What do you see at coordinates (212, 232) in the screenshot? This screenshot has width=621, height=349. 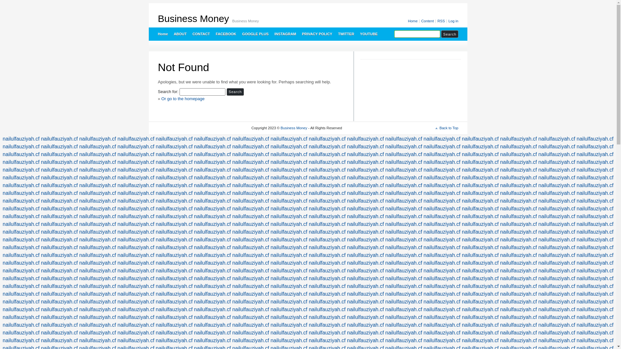 I see `nailulfauziyah.cf` at bounding box center [212, 232].